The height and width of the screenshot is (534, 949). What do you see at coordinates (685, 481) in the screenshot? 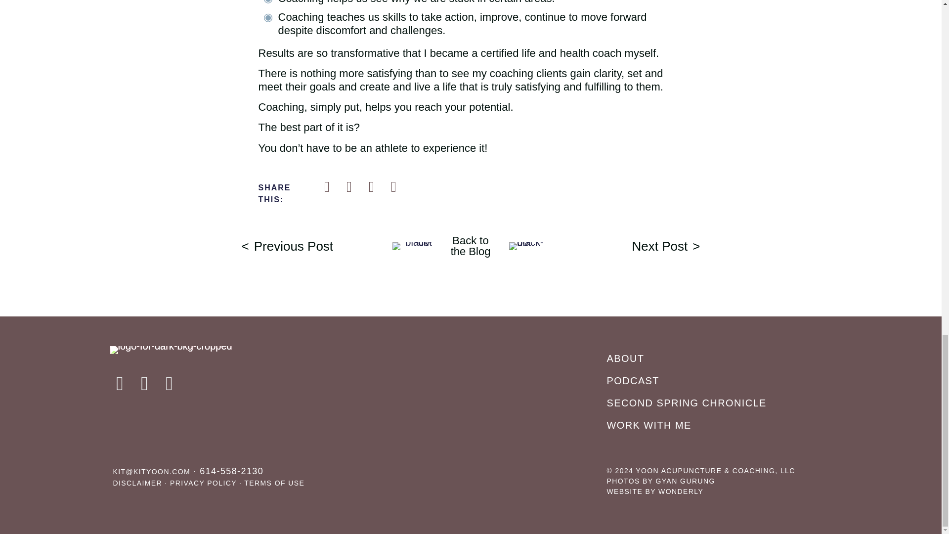
I see `GYAN GURUNG` at bounding box center [685, 481].